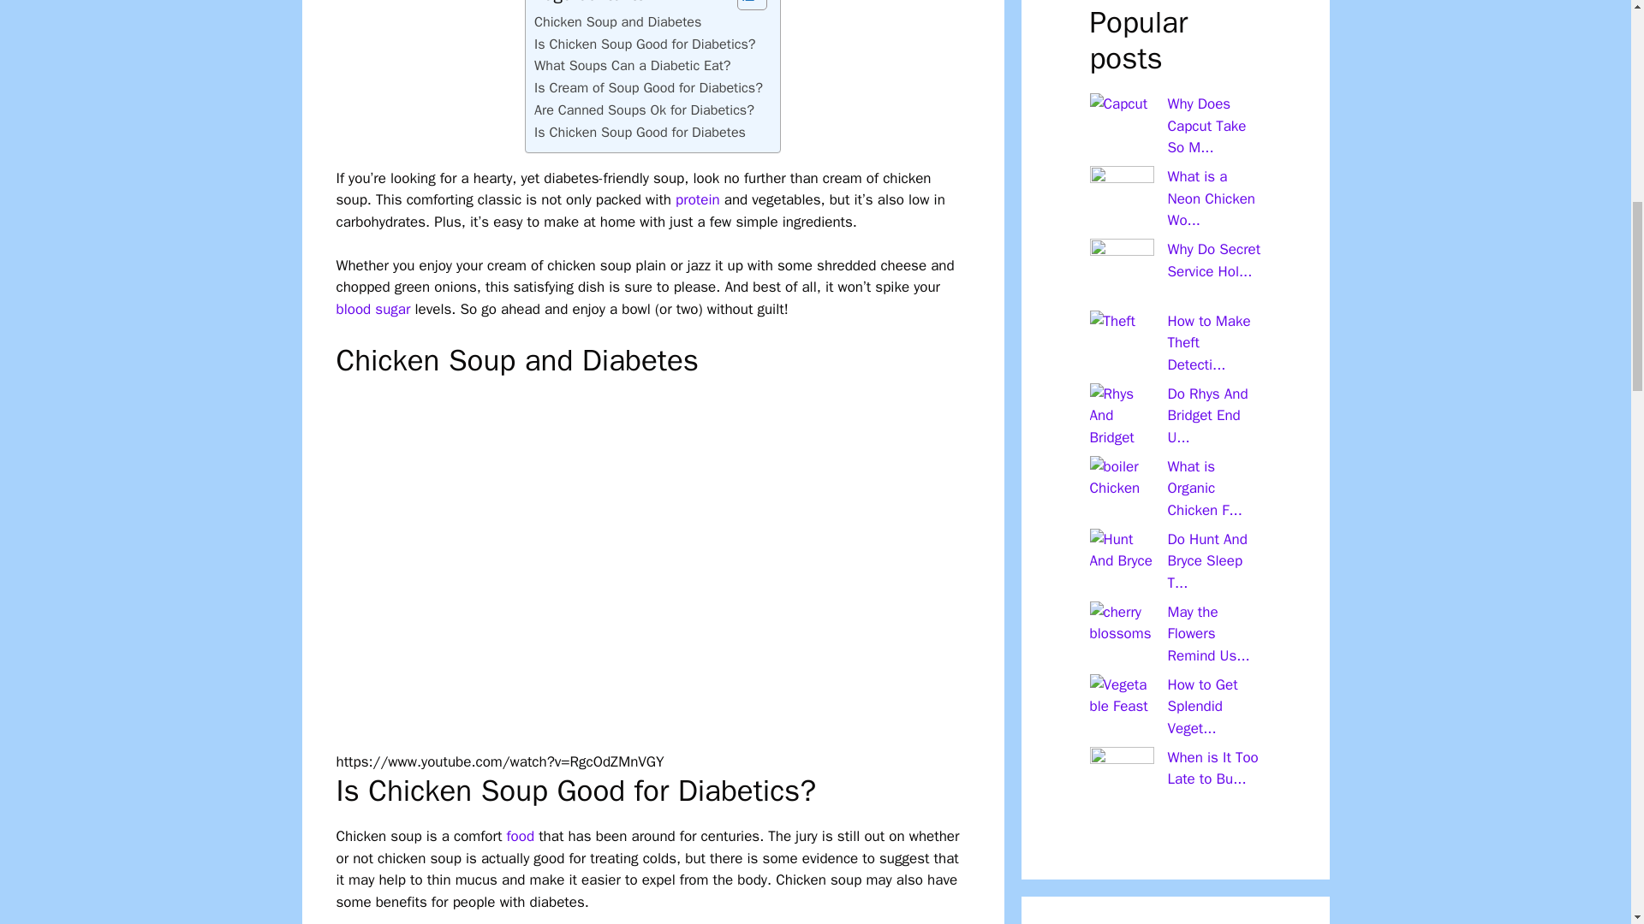 This screenshot has width=1644, height=924. What do you see at coordinates (644, 110) in the screenshot?
I see `Are Canned Soups Ok for Diabetics?` at bounding box center [644, 110].